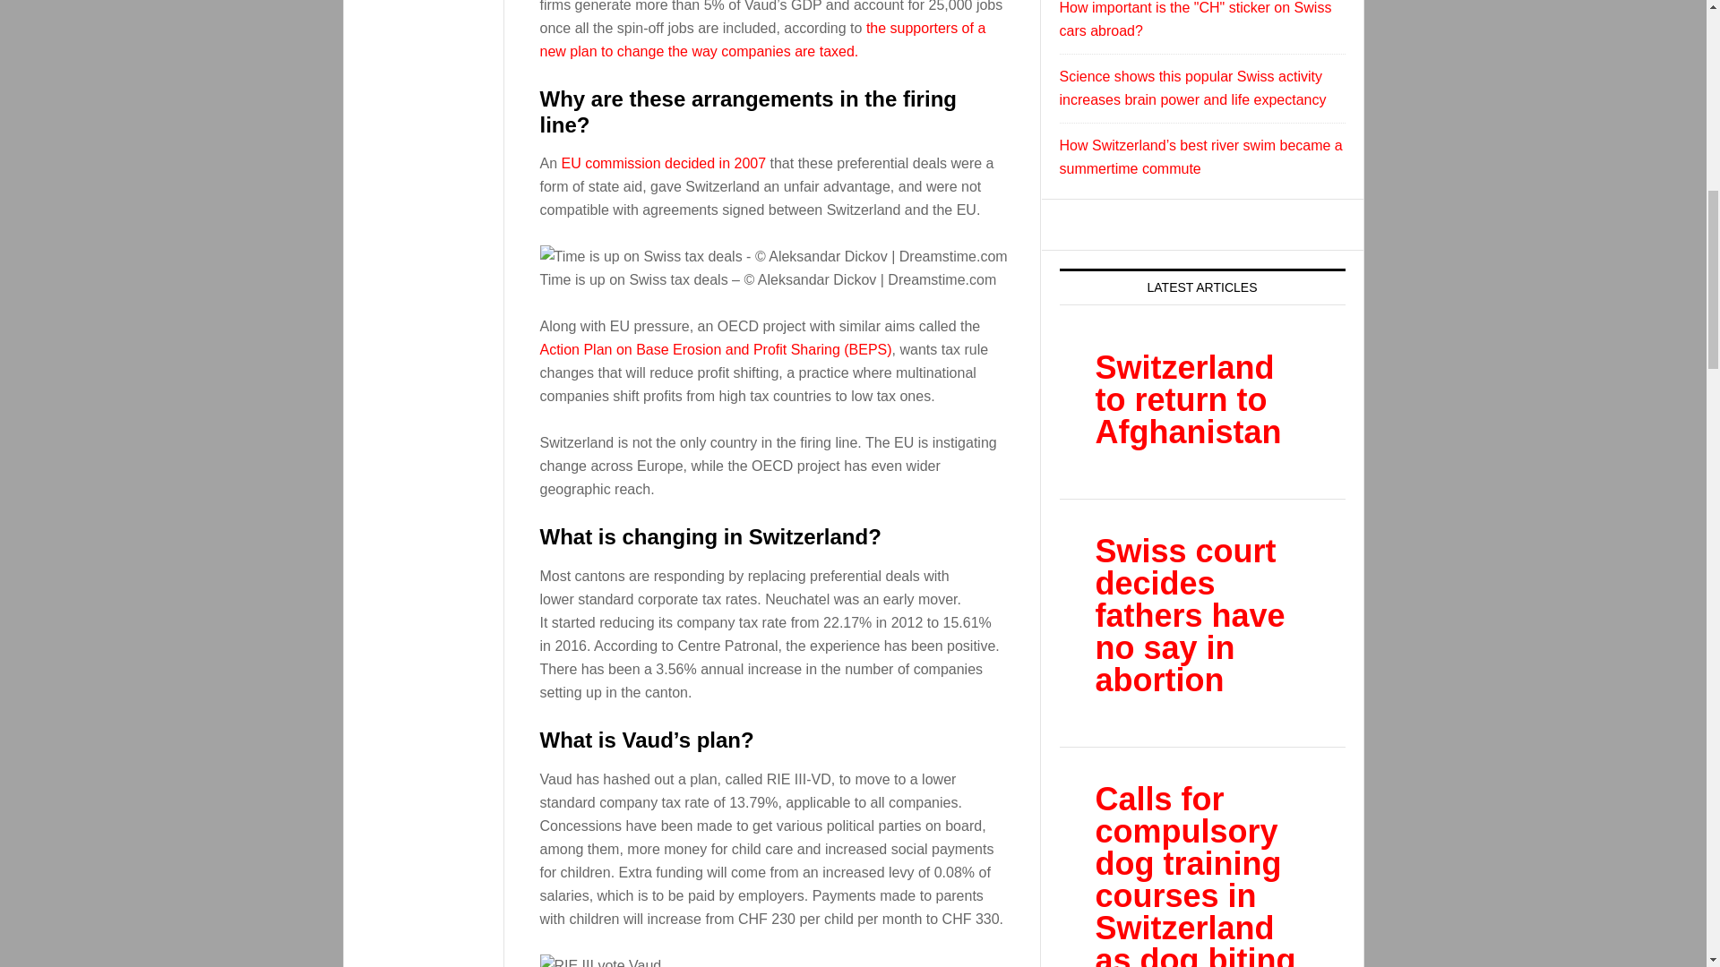 The width and height of the screenshot is (1720, 967). Describe the element at coordinates (665, 163) in the screenshot. I see `EU commission decided in 2007` at that location.